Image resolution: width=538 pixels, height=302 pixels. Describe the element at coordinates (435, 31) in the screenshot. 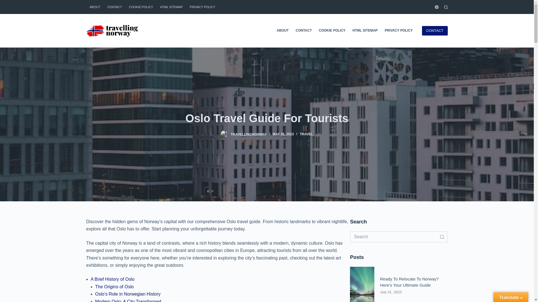

I see `CONTACT` at that location.